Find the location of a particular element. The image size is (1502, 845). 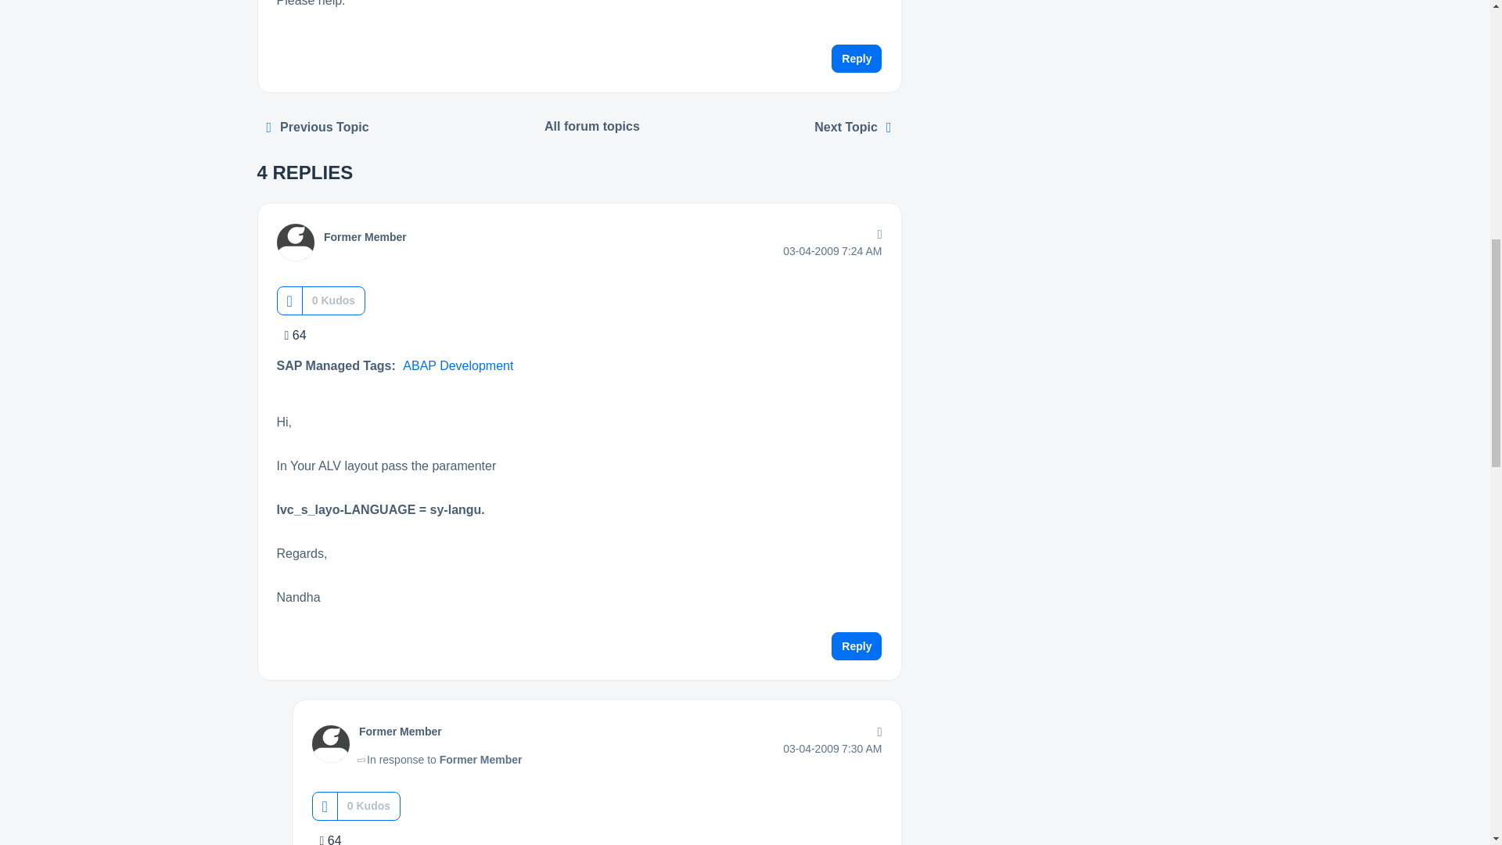

In response to Former Member is located at coordinates (440, 759).